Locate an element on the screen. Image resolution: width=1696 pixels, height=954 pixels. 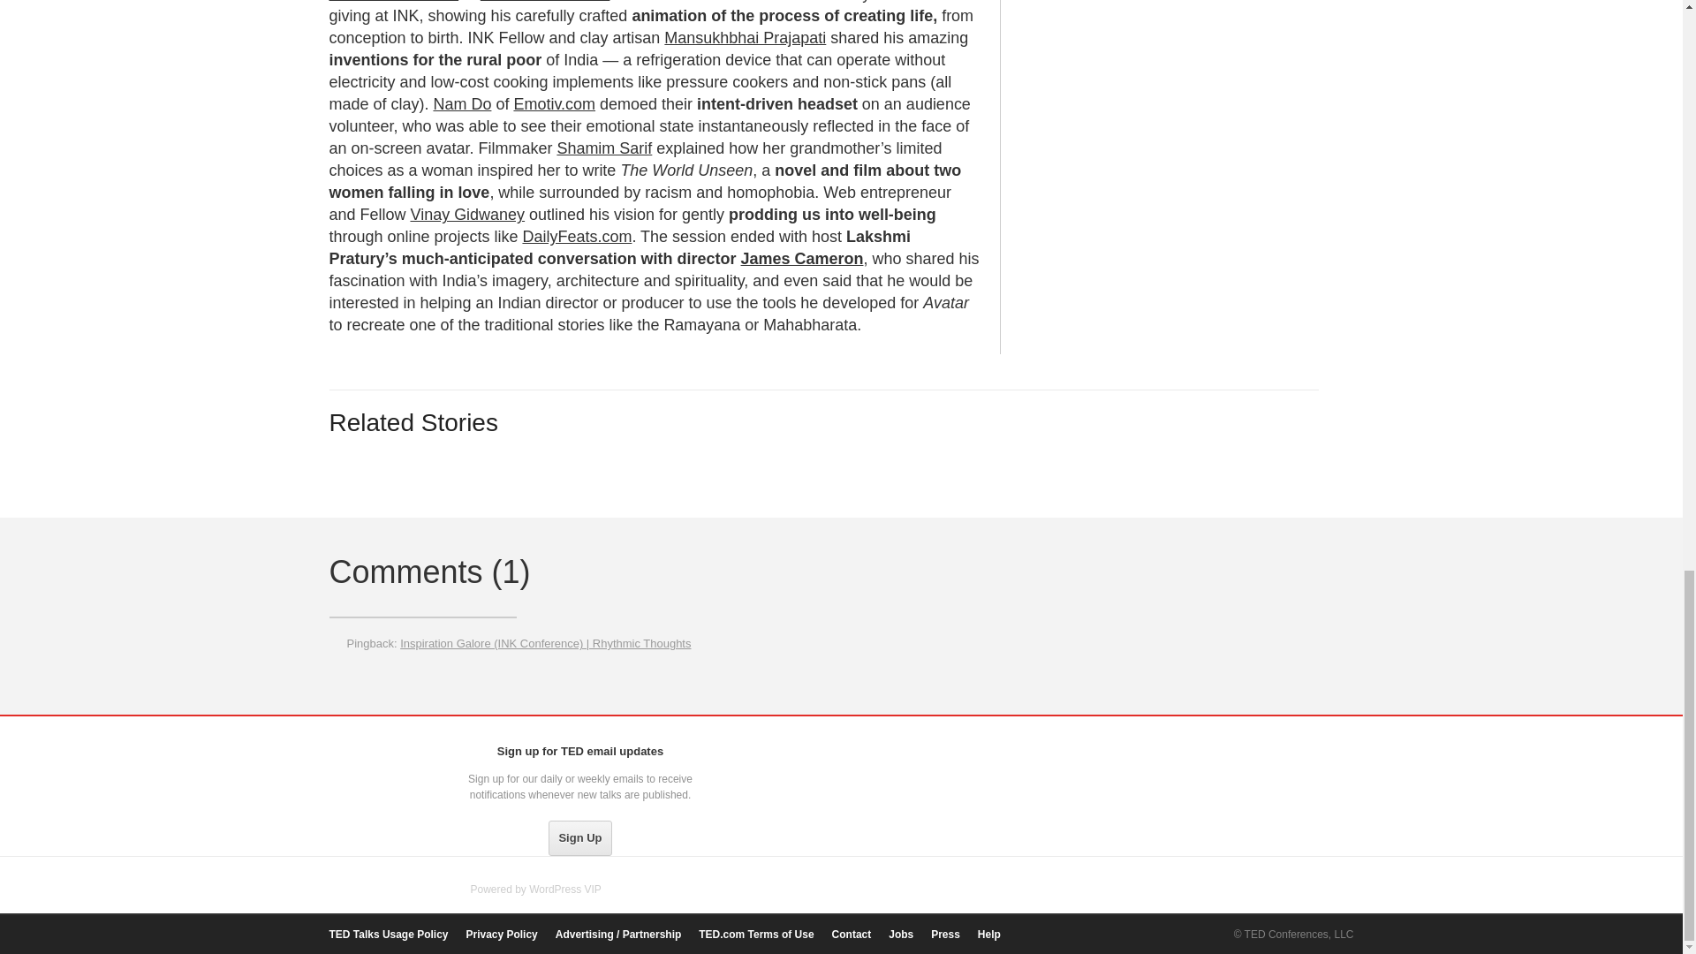
Nam Do is located at coordinates (461, 104).